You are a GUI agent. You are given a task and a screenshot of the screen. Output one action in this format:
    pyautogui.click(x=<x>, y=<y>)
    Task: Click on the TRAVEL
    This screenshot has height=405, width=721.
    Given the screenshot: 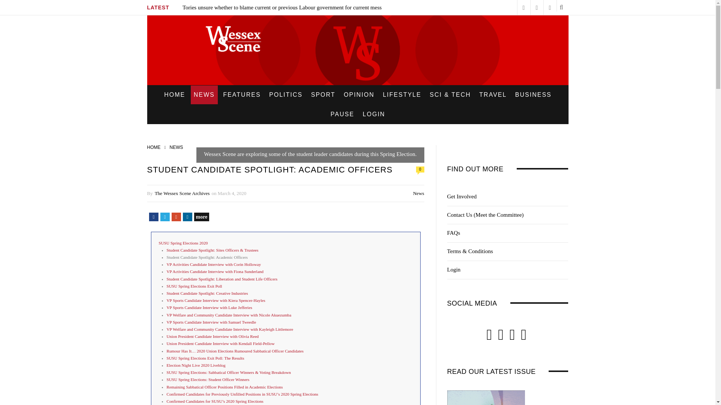 What is the action you would take?
    pyautogui.click(x=493, y=94)
    